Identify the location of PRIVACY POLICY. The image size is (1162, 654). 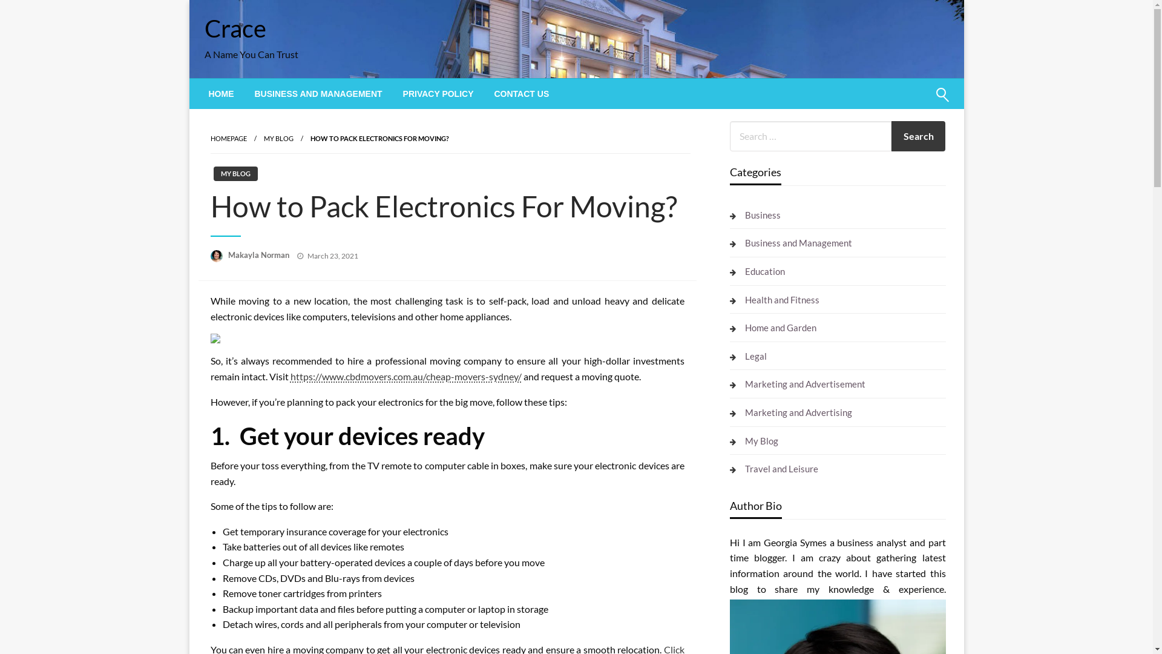
(438, 94).